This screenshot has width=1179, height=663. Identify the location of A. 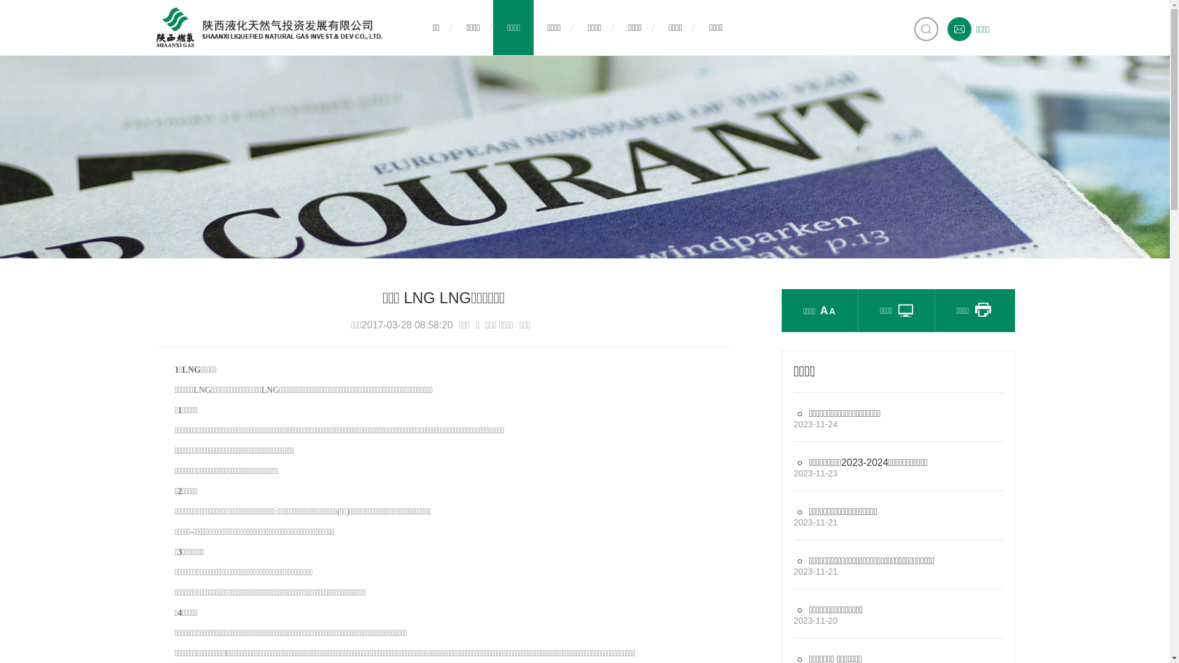
(832, 295).